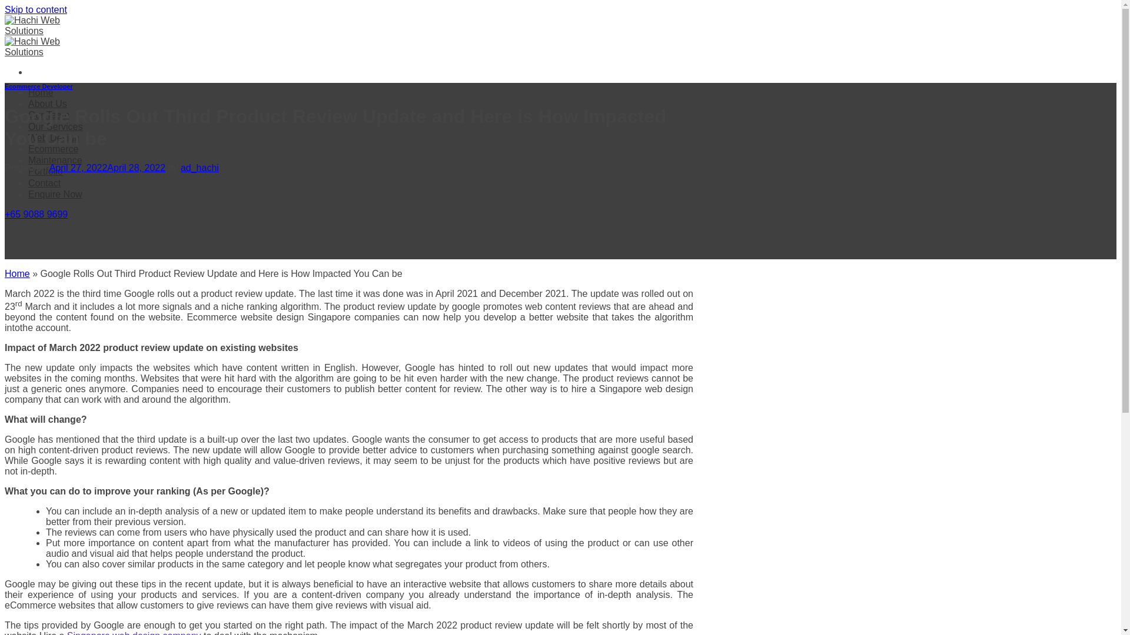 The image size is (1130, 635). Describe the element at coordinates (35, 9) in the screenshot. I see `Skip to content` at that location.